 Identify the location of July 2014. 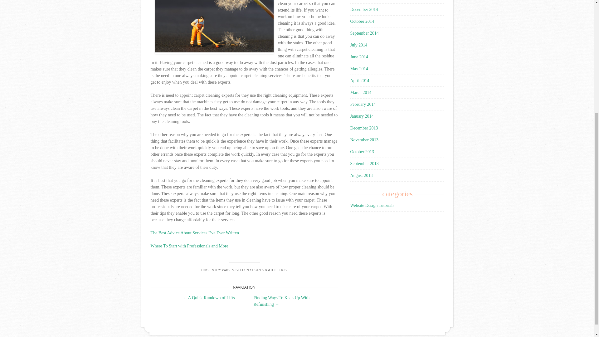
(358, 45).